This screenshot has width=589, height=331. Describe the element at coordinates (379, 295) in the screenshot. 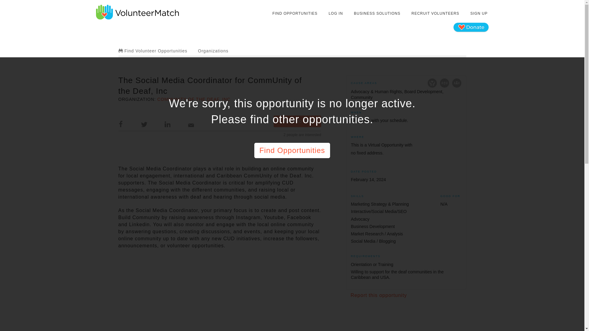

I see `Report this opportunity` at that location.